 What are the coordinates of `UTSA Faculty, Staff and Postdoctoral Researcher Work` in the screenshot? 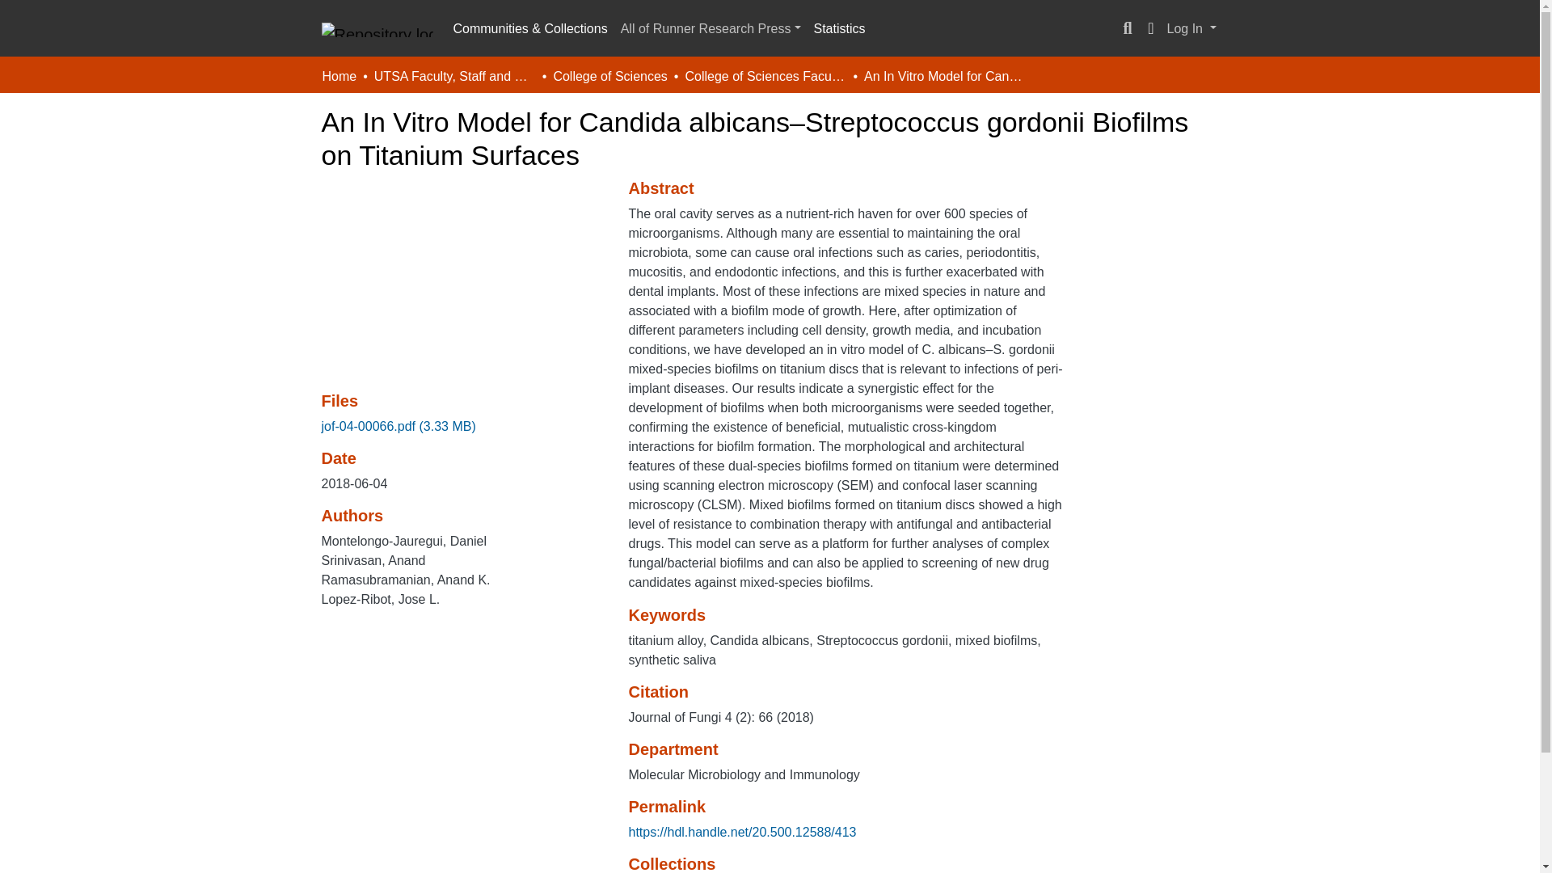 It's located at (454, 76).